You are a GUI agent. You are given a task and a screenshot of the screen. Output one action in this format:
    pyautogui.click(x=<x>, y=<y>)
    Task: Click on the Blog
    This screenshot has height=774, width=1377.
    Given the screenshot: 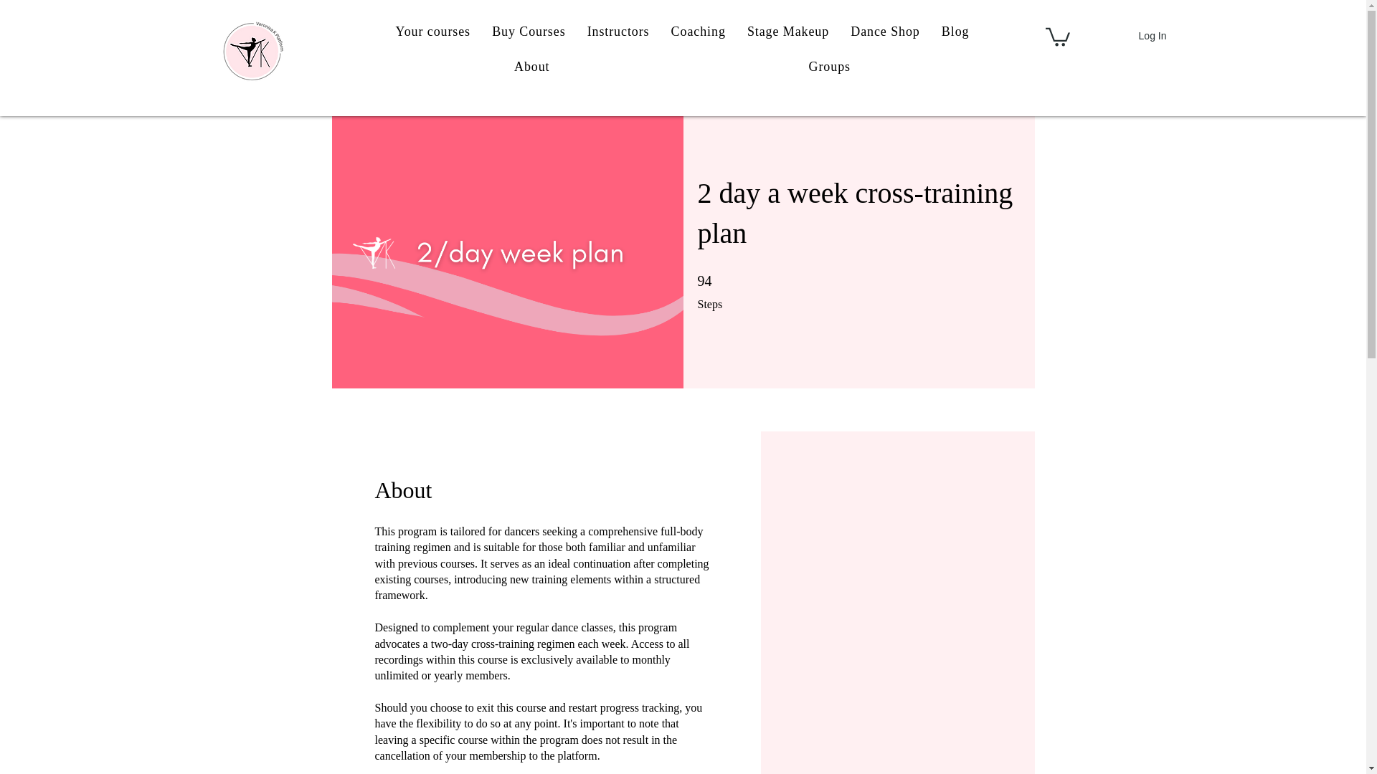 What is the action you would take?
    pyautogui.click(x=955, y=32)
    